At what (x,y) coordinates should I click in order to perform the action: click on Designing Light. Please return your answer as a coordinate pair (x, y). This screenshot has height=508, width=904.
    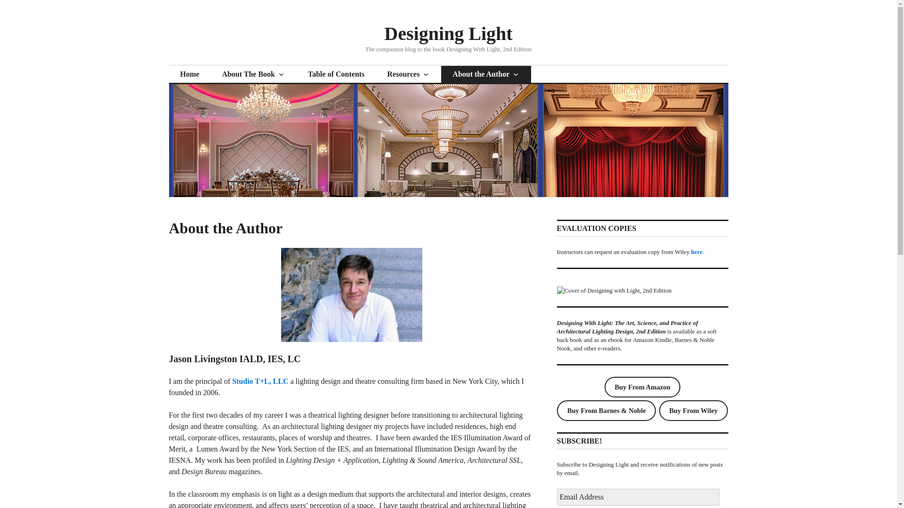
    Looking at the image, I should click on (448, 33).